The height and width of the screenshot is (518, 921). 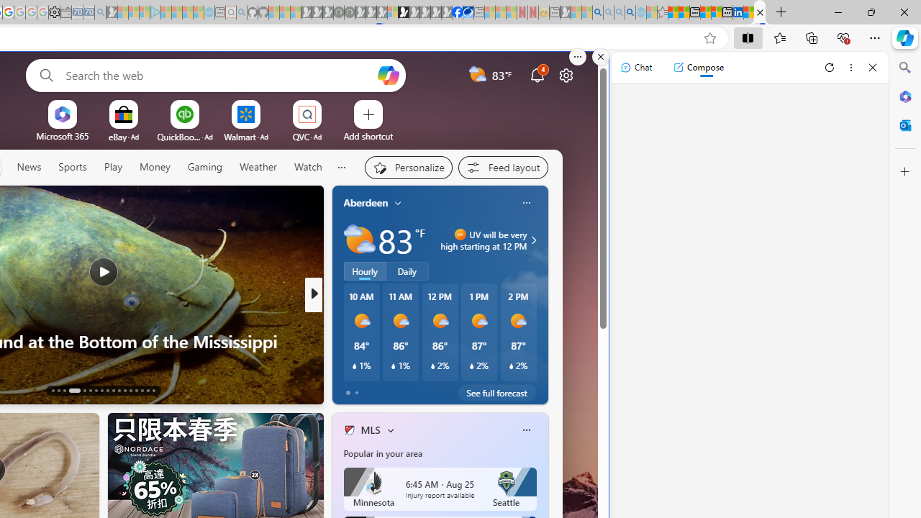 What do you see at coordinates (106, 390) in the screenshot?
I see `AutomationID: tab-21` at bounding box center [106, 390].